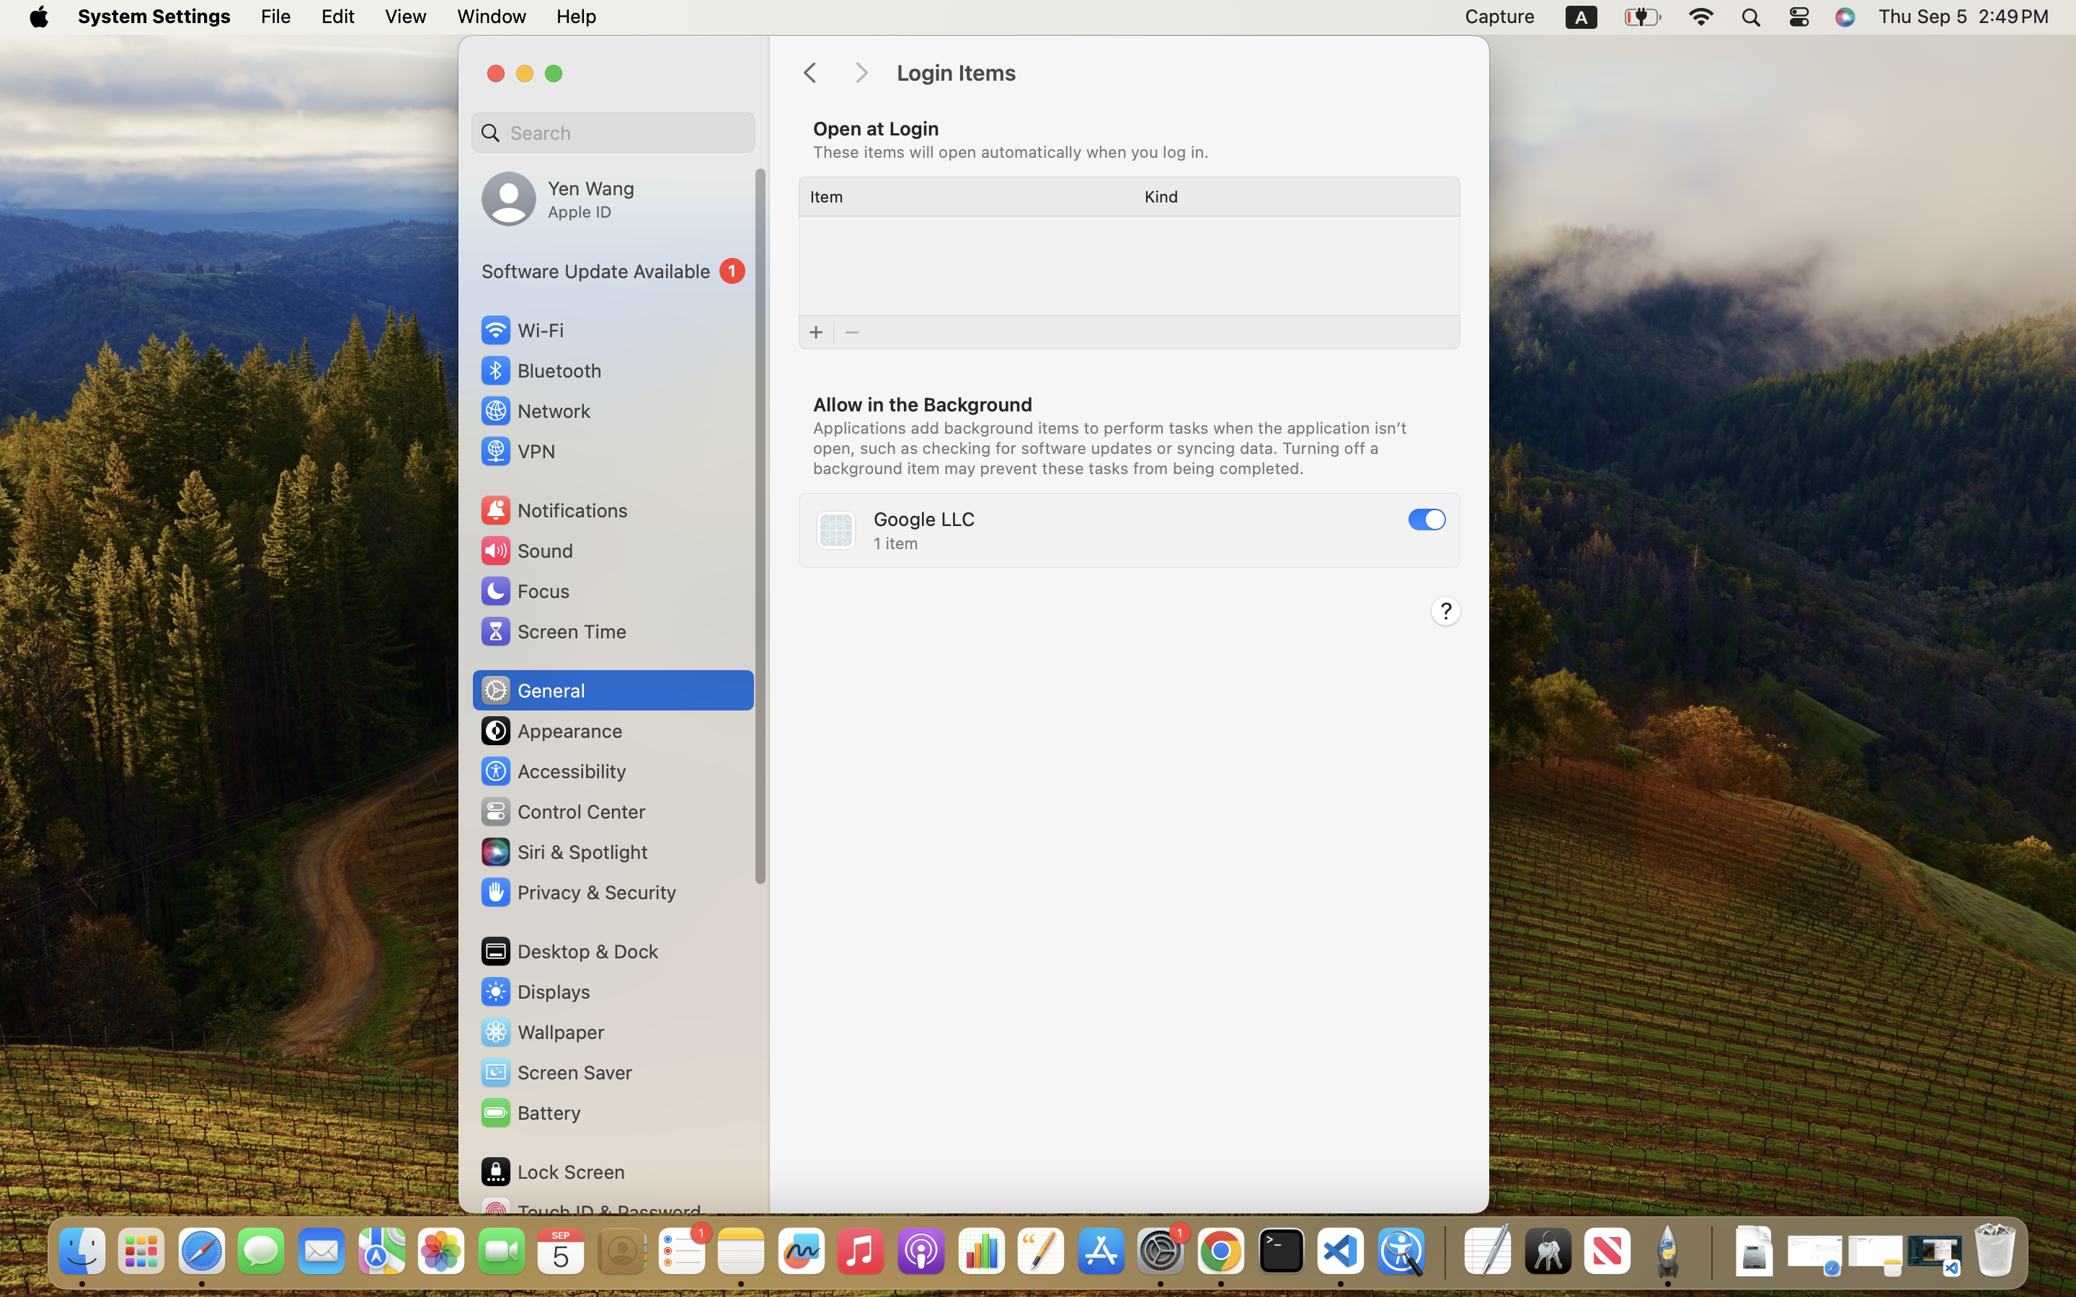 This screenshot has width=2076, height=1297. What do you see at coordinates (556, 1072) in the screenshot?
I see `Screen Saver` at bounding box center [556, 1072].